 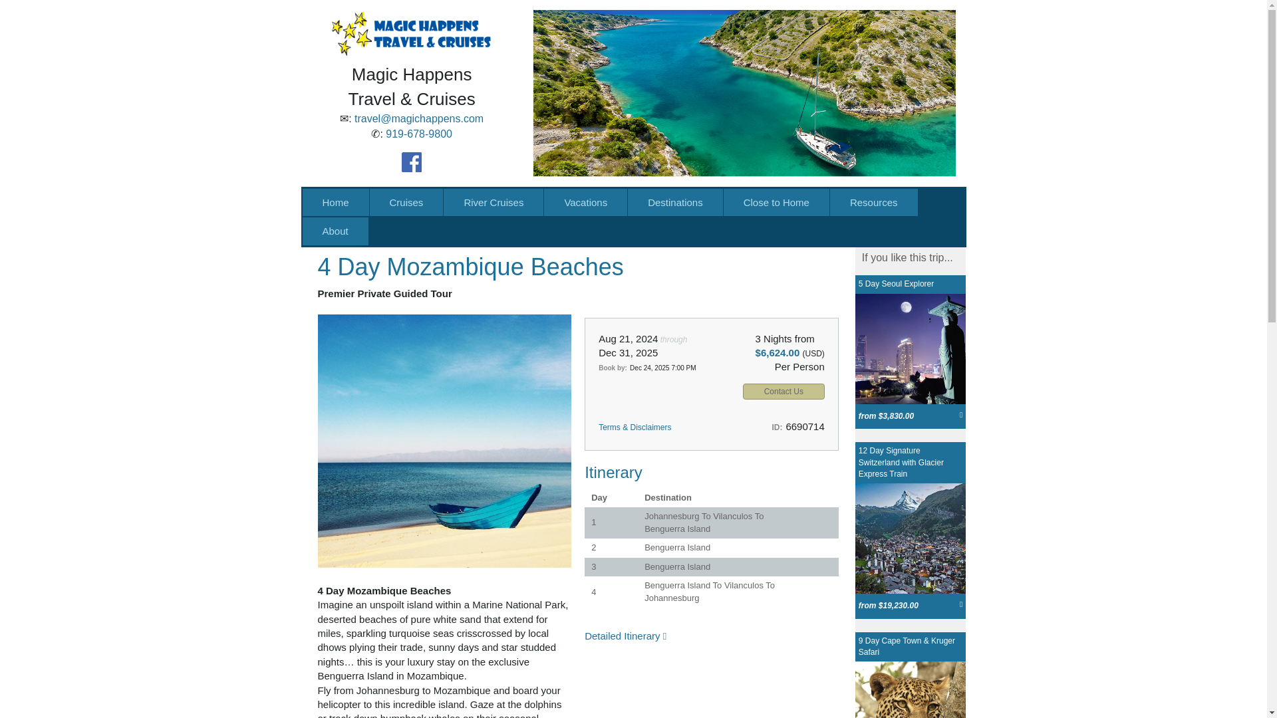 I want to click on Cruises, so click(x=406, y=203).